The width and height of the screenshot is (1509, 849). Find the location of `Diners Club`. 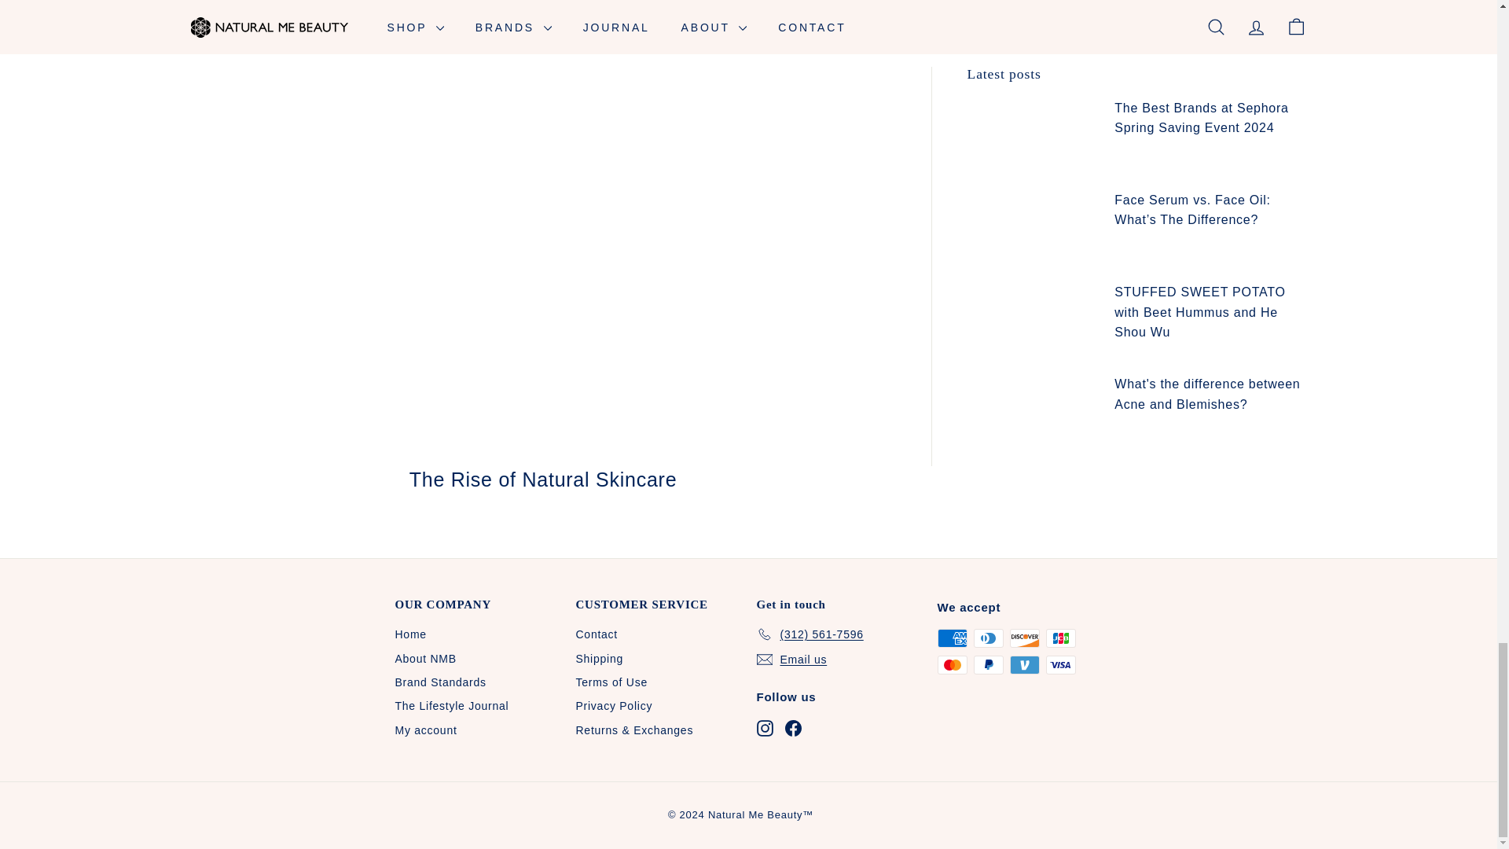

Diners Club is located at coordinates (988, 638).